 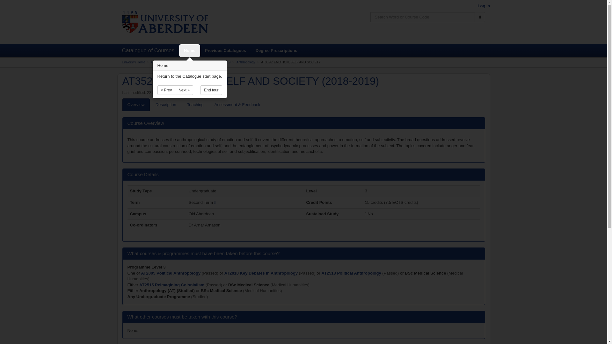 What do you see at coordinates (245, 62) in the screenshot?
I see `Anthropology` at bounding box center [245, 62].